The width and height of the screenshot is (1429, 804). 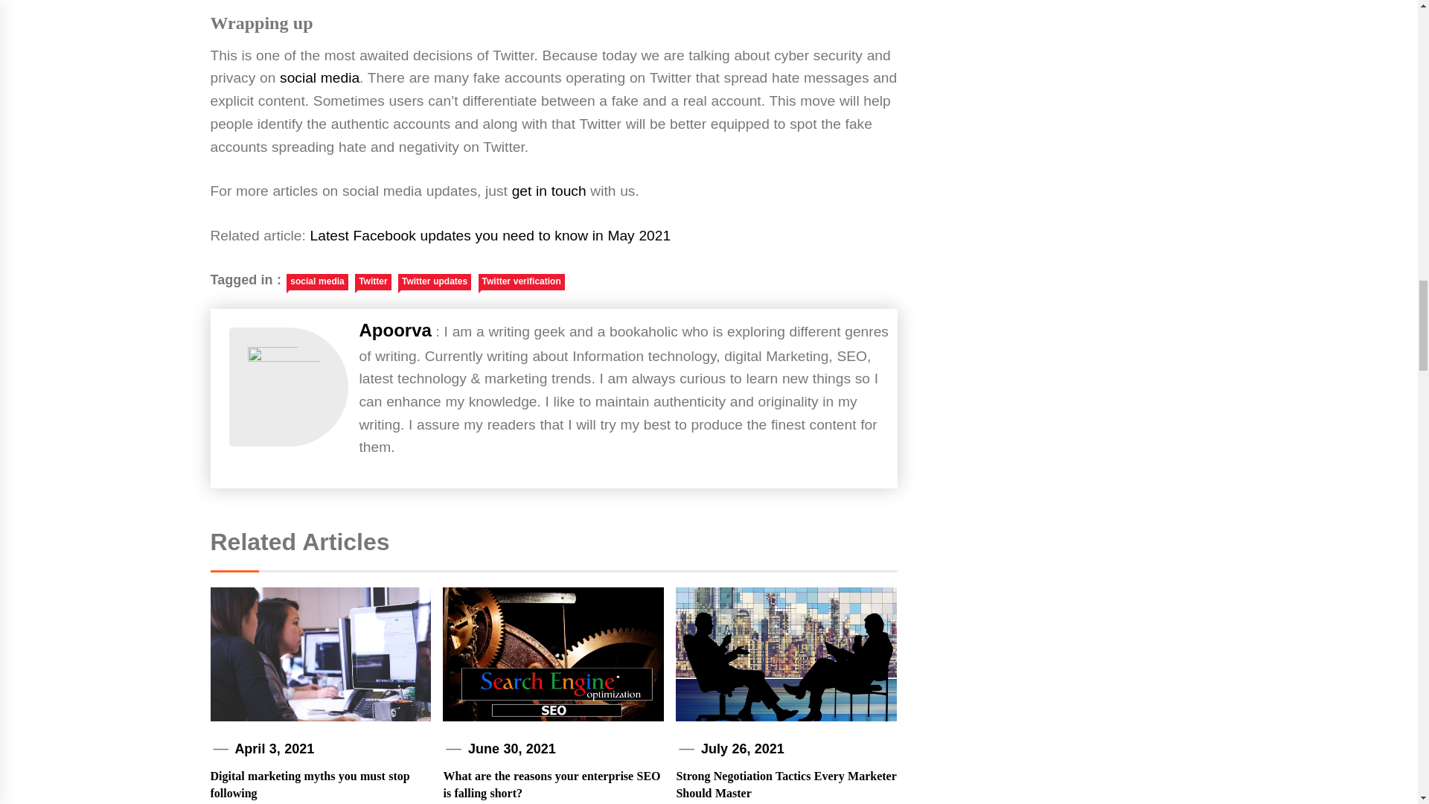 I want to click on Twitter verification, so click(x=521, y=281).